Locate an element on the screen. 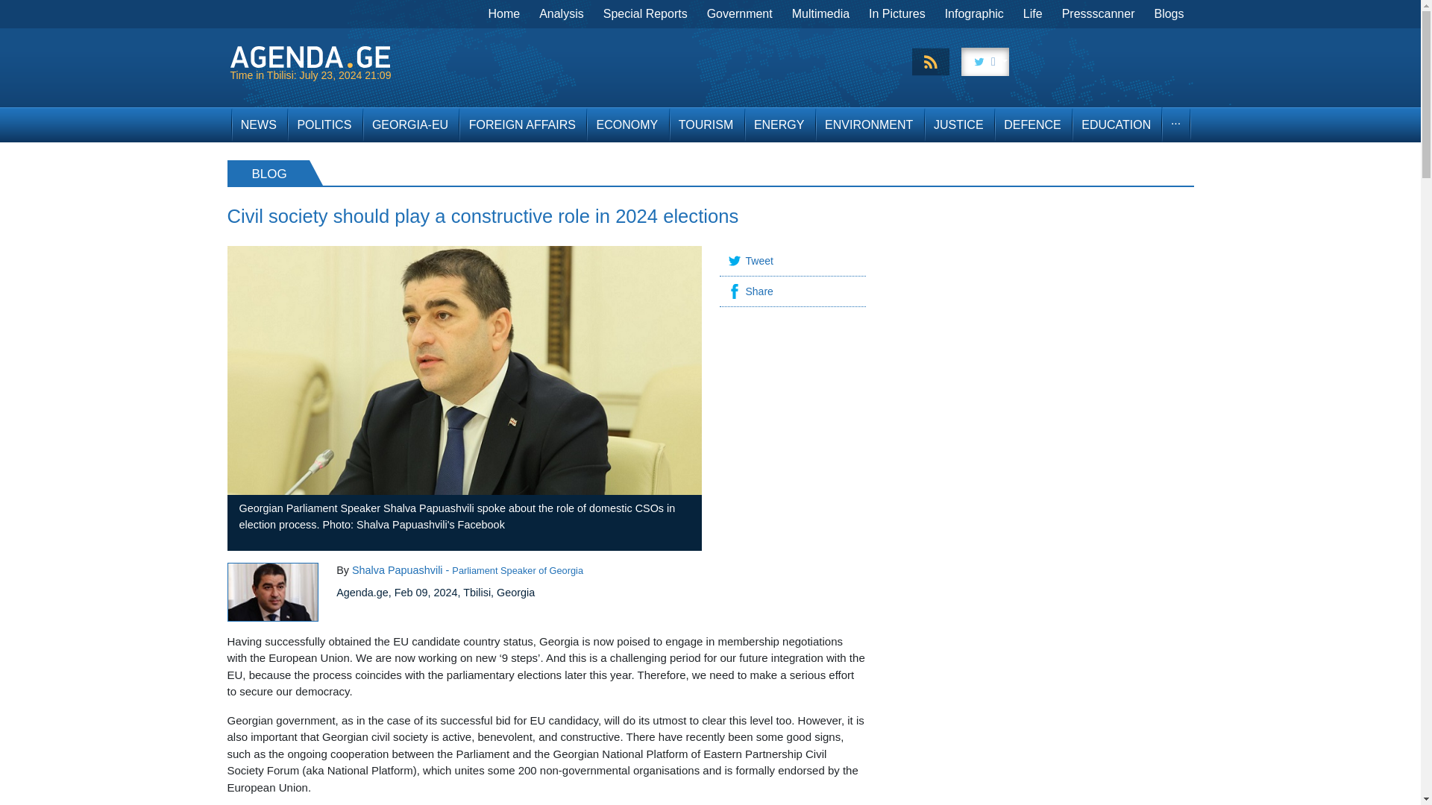 The height and width of the screenshot is (805, 1432). NEWS is located at coordinates (258, 124).